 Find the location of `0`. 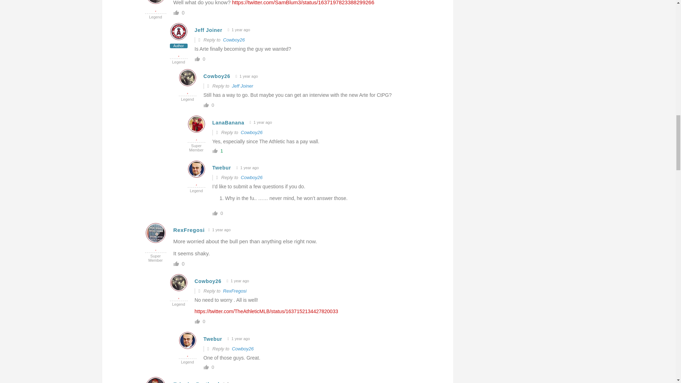

0 is located at coordinates (183, 13).